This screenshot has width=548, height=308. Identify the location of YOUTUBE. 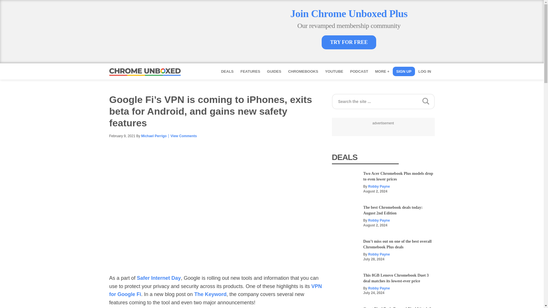
(334, 71).